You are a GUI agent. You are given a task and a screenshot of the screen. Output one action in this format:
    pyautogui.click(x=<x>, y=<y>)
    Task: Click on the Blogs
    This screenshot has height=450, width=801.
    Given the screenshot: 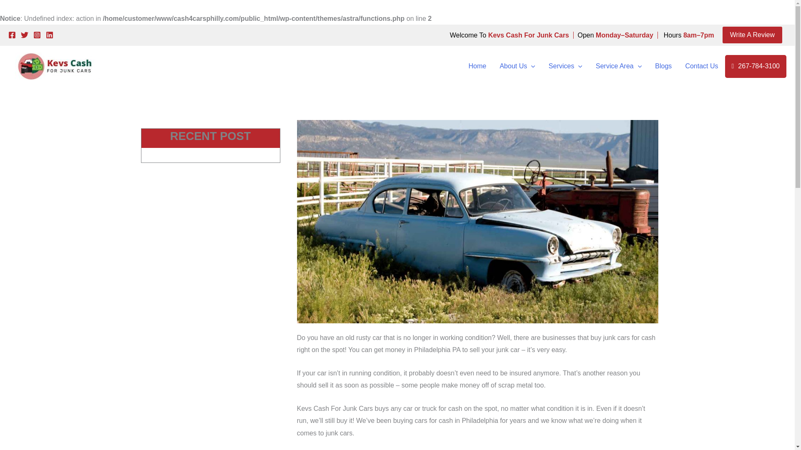 What is the action you would take?
    pyautogui.click(x=663, y=66)
    